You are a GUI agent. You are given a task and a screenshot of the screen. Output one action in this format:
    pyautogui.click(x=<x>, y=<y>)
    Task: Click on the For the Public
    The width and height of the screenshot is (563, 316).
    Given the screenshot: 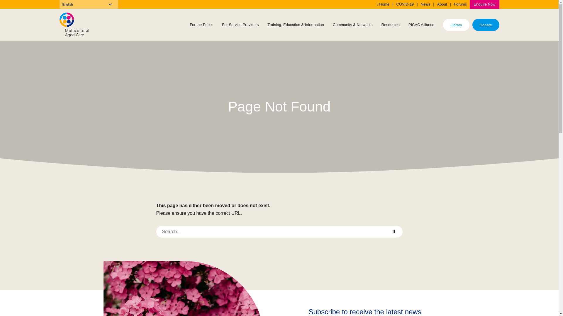 What is the action you would take?
    pyautogui.click(x=201, y=25)
    